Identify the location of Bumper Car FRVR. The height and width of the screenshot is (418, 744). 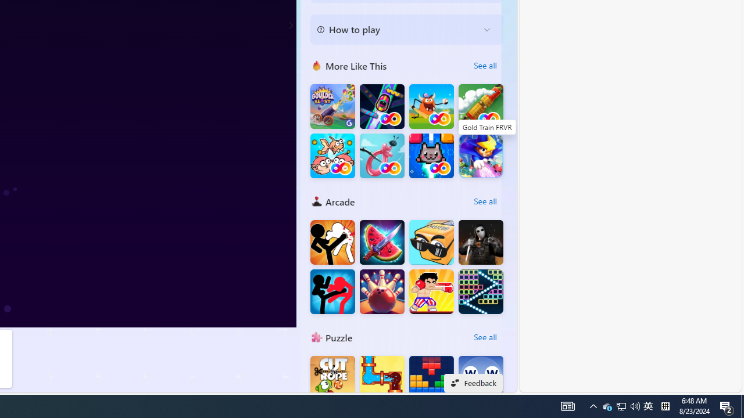
(382, 107).